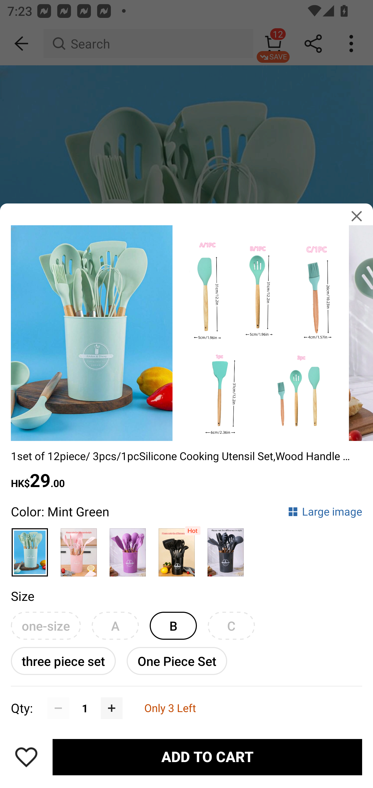 The height and width of the screenshot is (788, 373). Describe the element at coordinates (177, 548) in the screenshot. I see `Black` at that location.